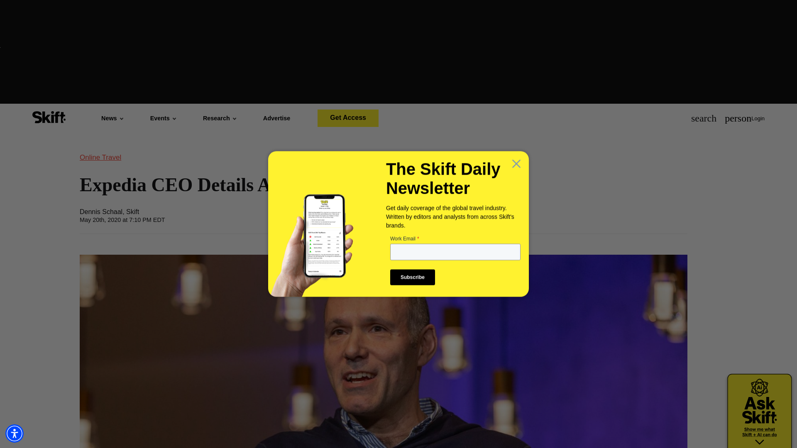  What do you see at coordinates (219, 118) in the screenshot?
I see `Research` at bounding box center [219, 118].